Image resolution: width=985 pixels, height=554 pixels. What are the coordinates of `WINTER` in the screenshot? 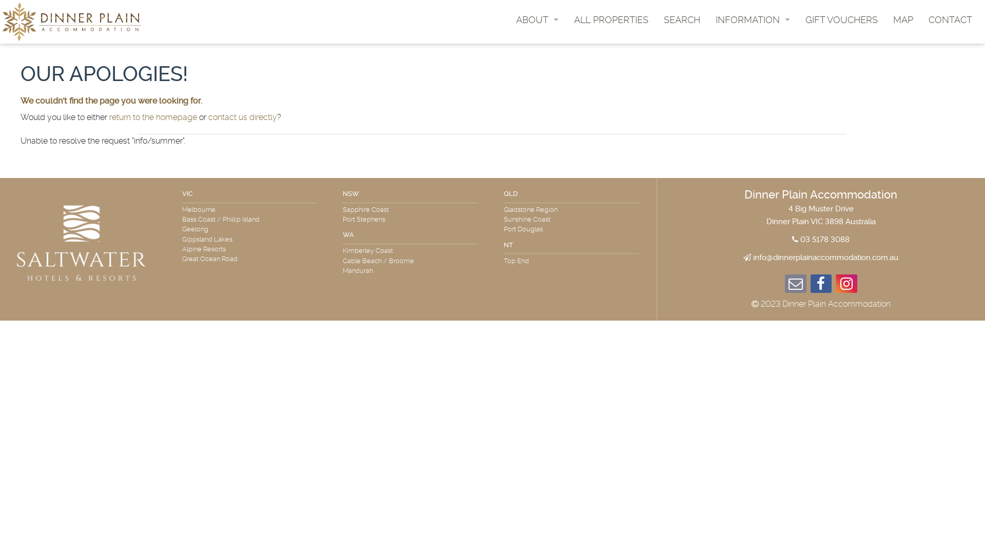 It's located at (753, 49).